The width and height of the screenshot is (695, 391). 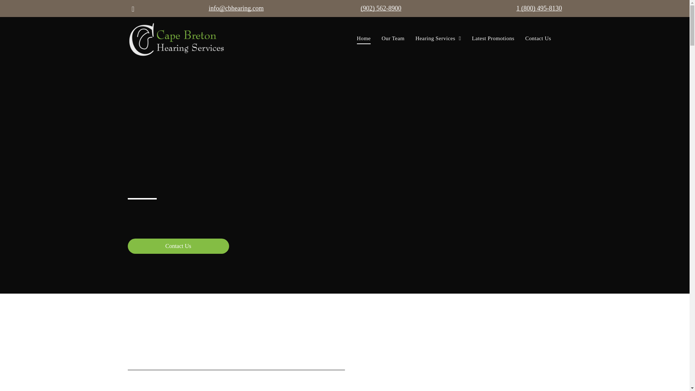 I want to click on Contact Us, so click(x=178, y=246).